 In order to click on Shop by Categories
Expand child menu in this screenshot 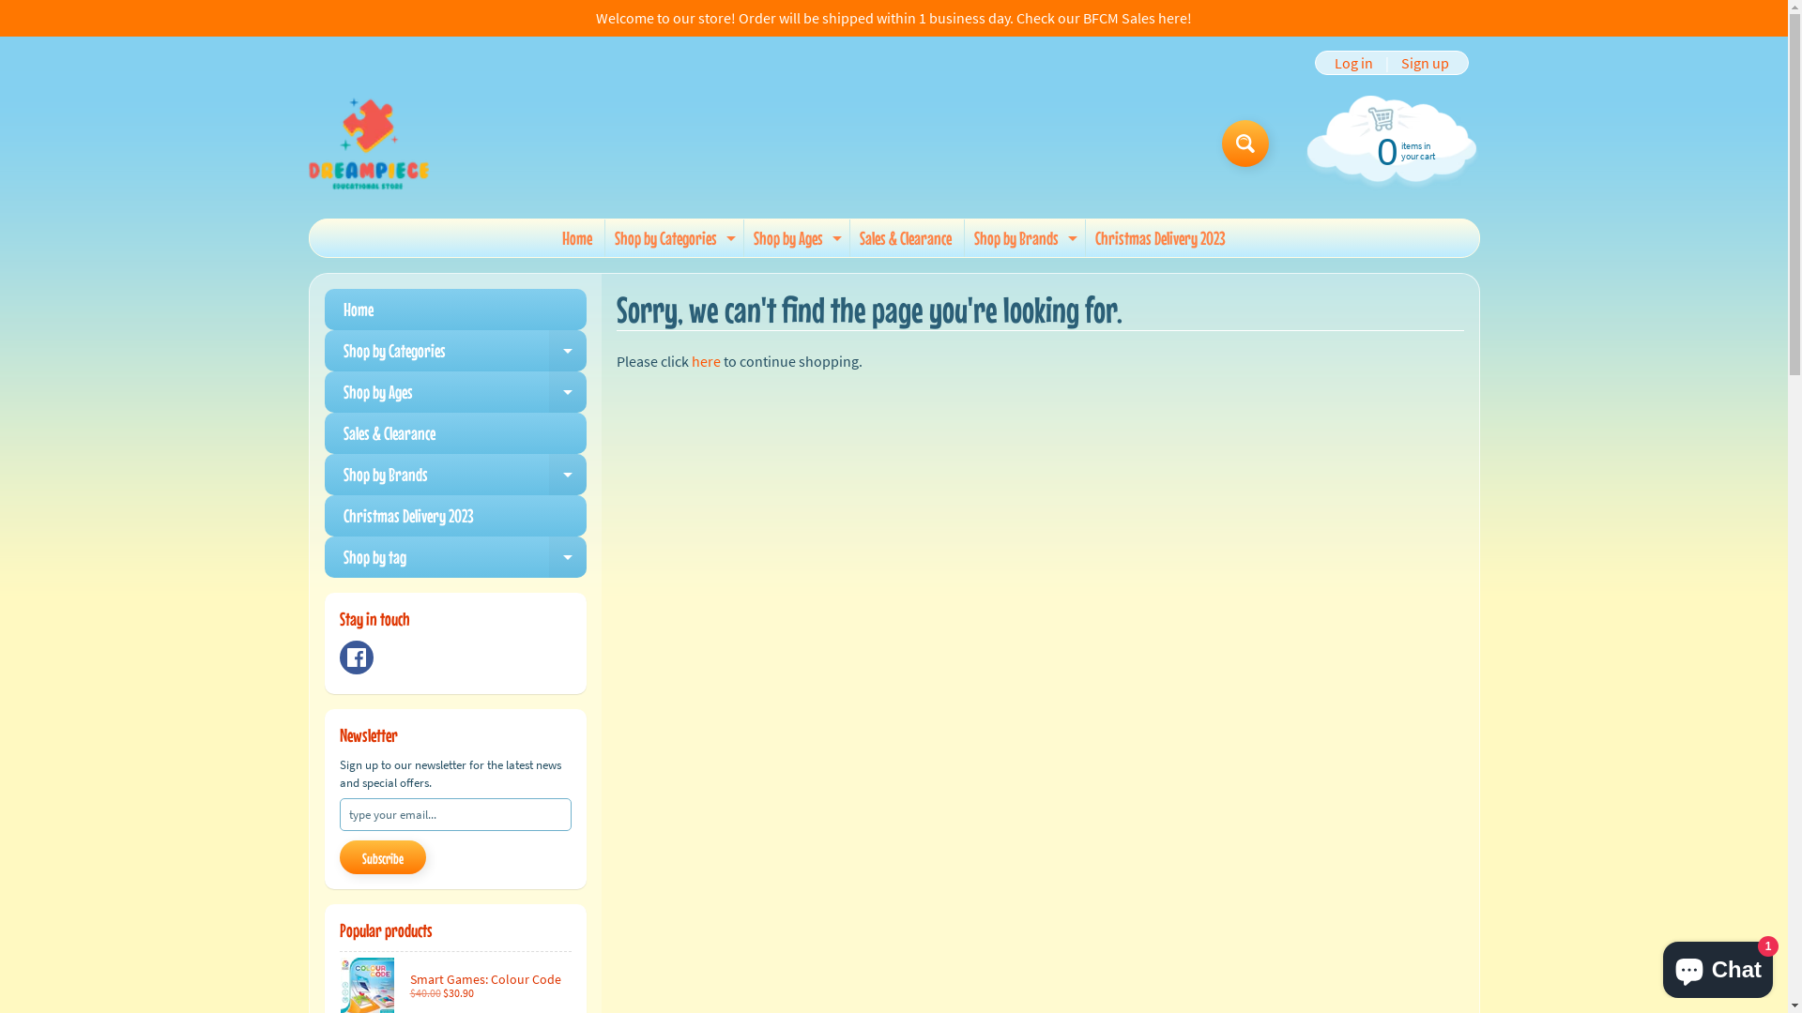, I will do `click(456, 351)`.